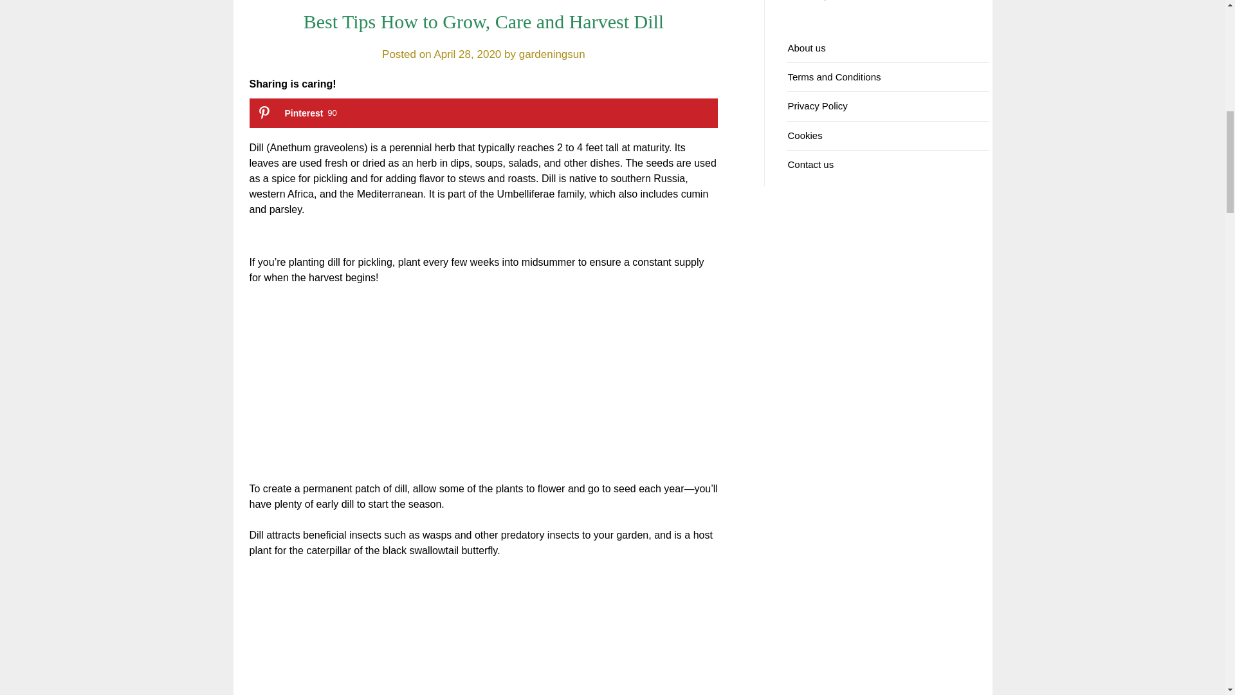 This screenshot has height=695, width=1235. I want to click on About us, so click(806, 48).